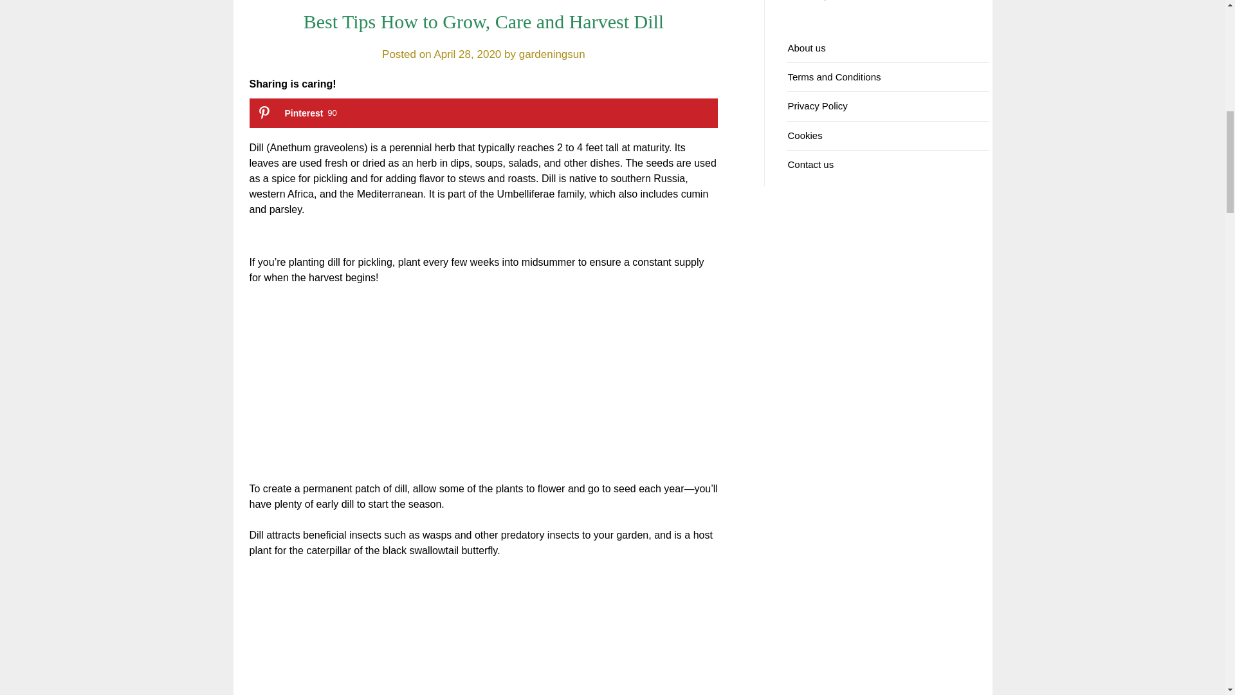 This screenshot has height=695, width=1235. I want to click on About us, so click(806, 48).